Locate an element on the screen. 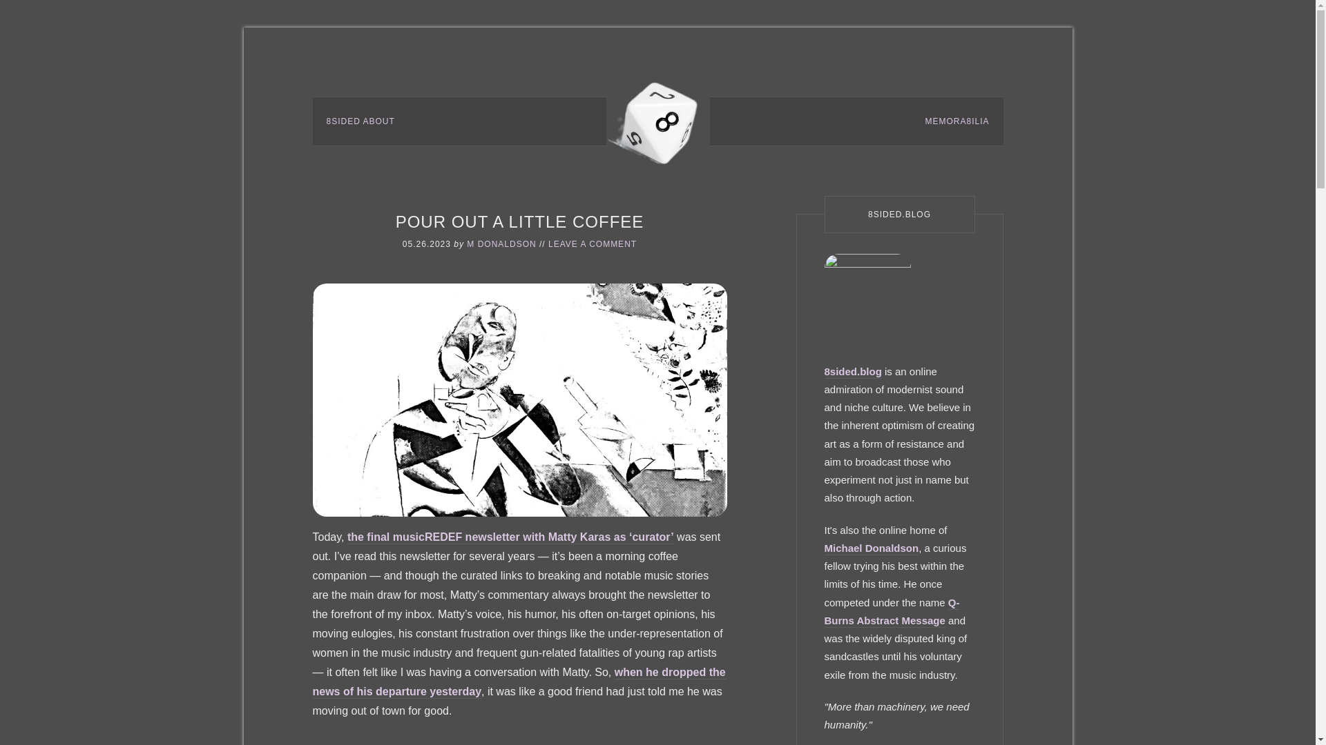 This screenshot has width=1326, height=745. Q-Burns Abstract Message is located at coordinates (892, 611).